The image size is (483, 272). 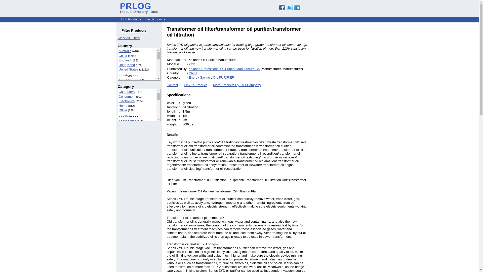 I want to click on England, so click(x=125, y=60).